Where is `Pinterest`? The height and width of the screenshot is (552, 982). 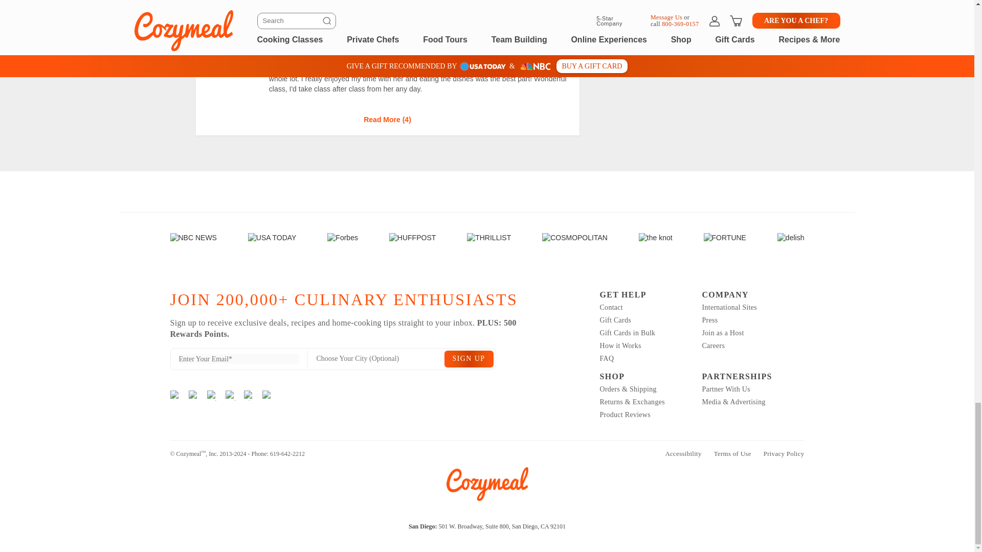 Pinterest is located at coordinates (249, 395).